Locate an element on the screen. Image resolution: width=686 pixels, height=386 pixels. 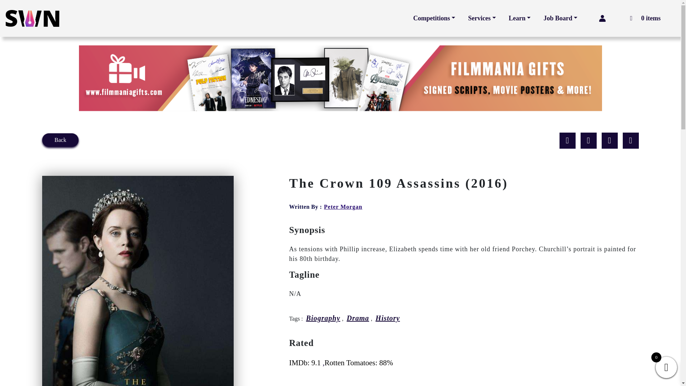
0 items is located at coordinates (641, 18).